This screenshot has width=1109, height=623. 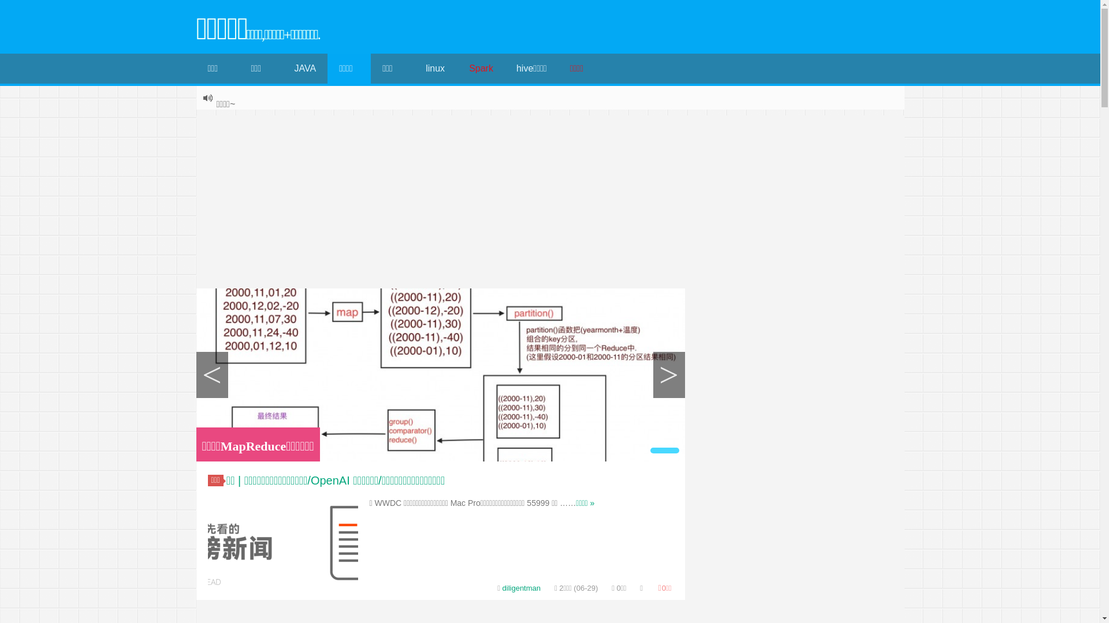 I want to click on JAVA, so click(x=305, y=69).